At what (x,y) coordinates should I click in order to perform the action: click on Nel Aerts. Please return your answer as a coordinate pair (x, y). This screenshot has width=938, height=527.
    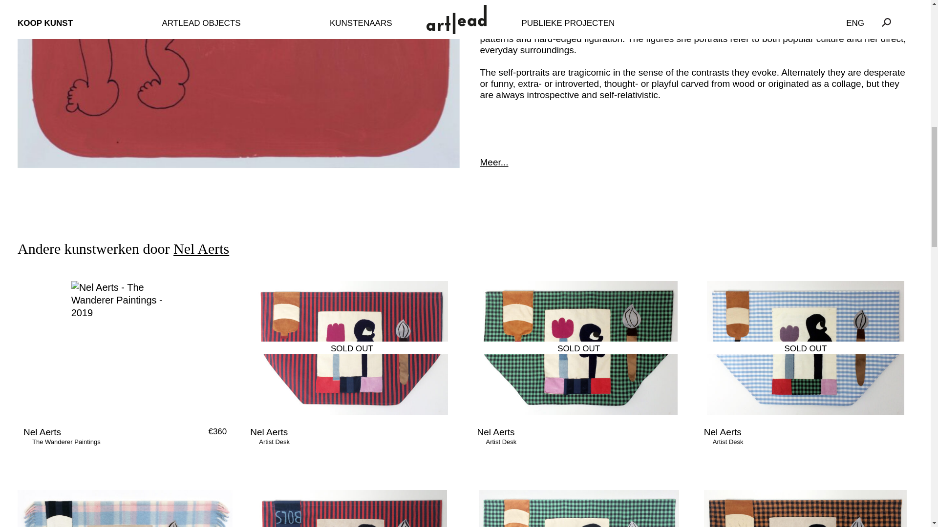
    Looking at the image, I should click on (42, 432).